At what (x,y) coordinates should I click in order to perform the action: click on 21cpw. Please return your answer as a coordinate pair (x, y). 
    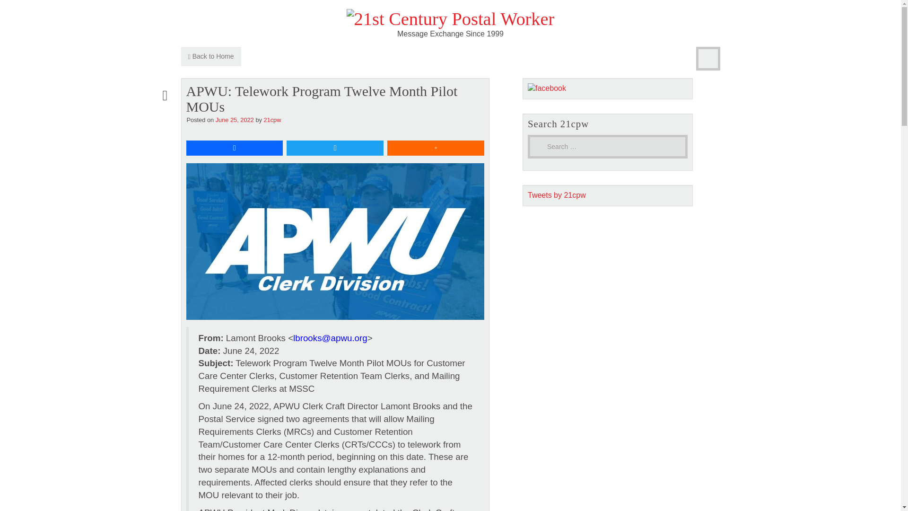
    Looking at the image, I should click on (271, 120).